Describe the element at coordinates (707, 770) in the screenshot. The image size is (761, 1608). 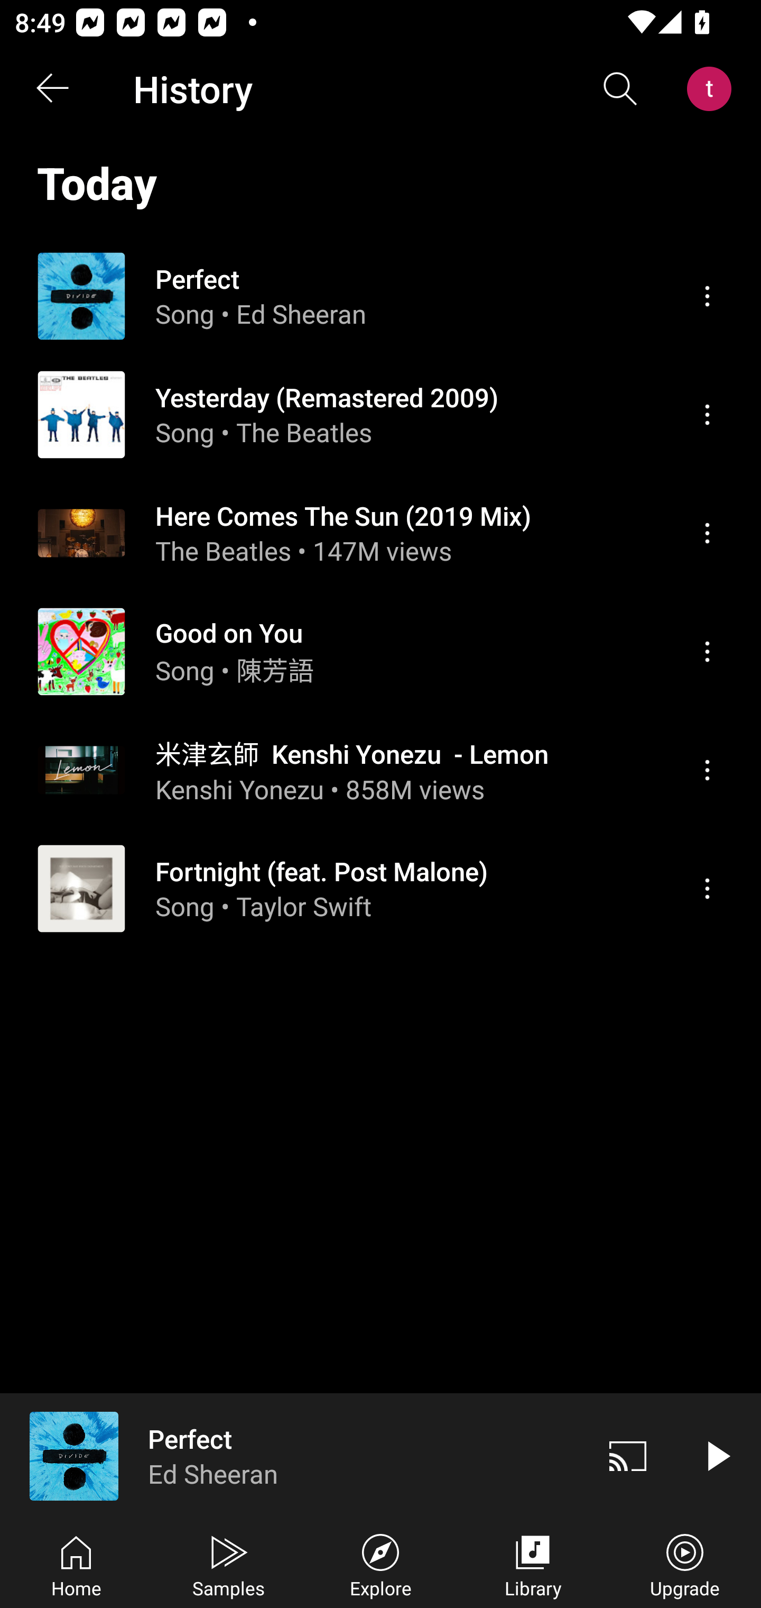
I see `Menu` at that location.